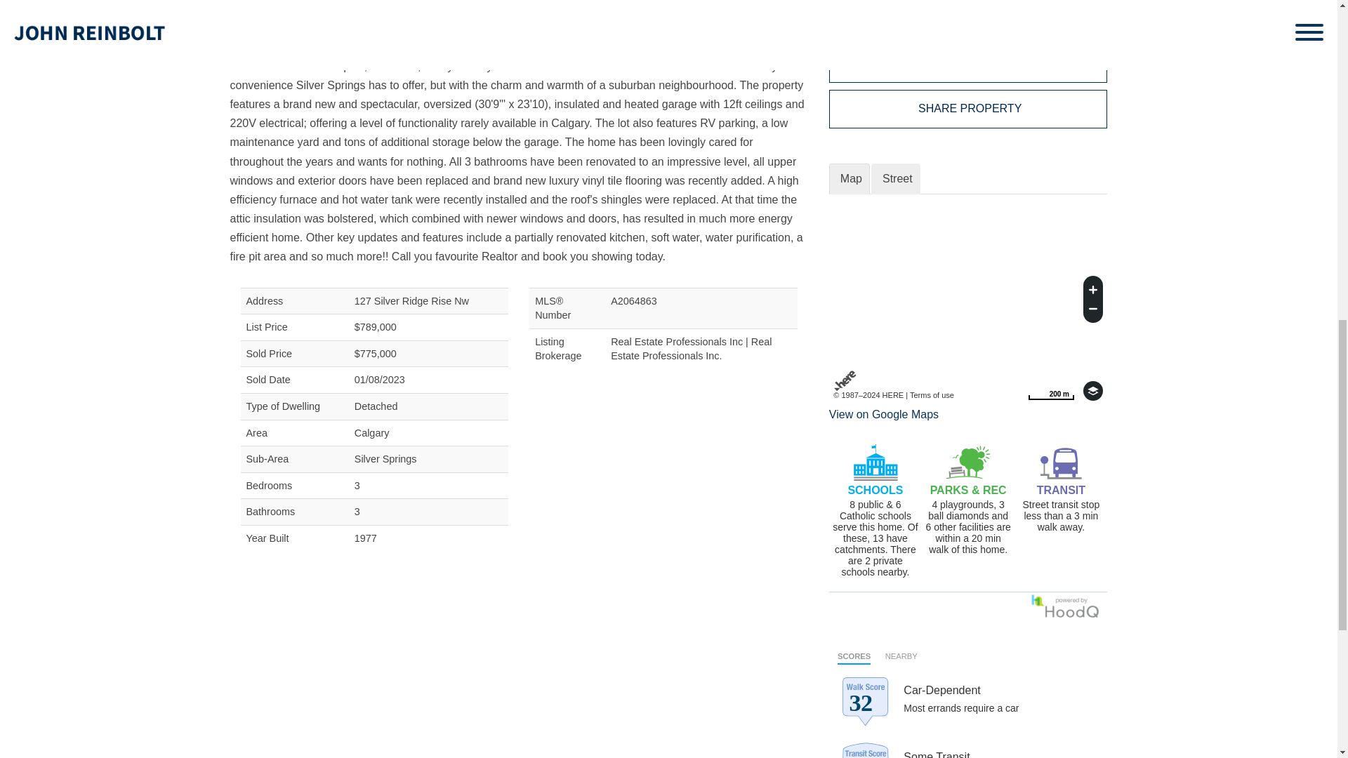  What do you see at coordinates (968, 699) in the screenshot?
I see `Walk Score` at bounding box center [968, 699].